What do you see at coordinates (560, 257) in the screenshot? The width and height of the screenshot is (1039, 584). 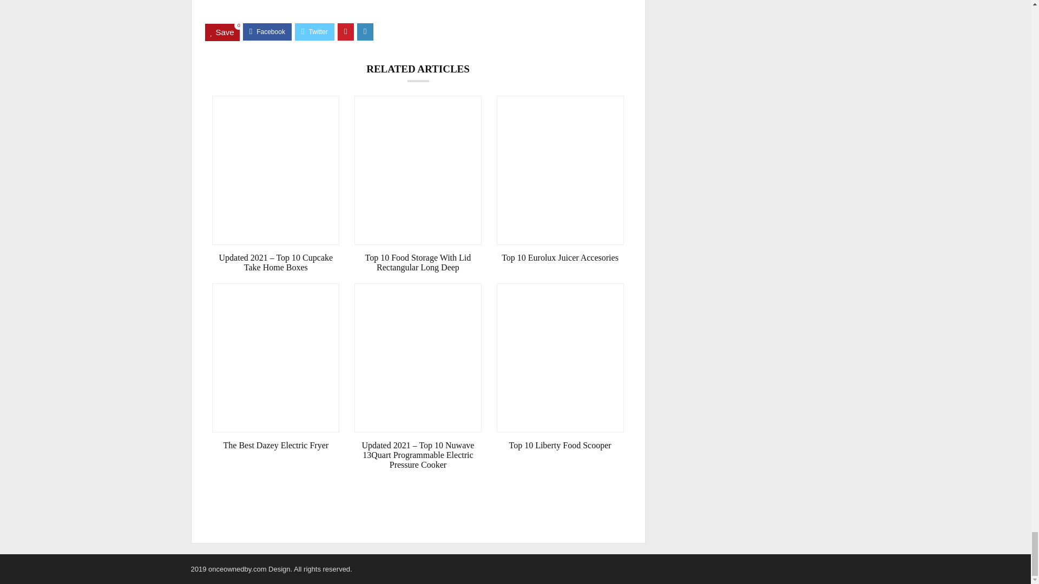 I see `Top 10 Eurolux Juicer Accesories` at bounding box center [560, 257].